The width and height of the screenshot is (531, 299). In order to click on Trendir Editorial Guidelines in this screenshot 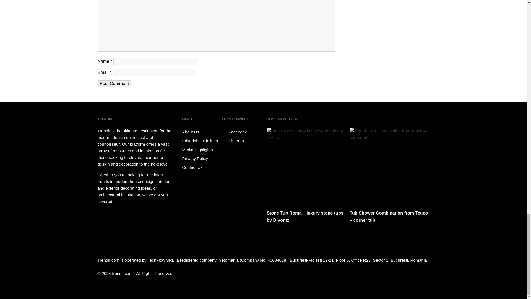, I will do `click(201, 141)`.